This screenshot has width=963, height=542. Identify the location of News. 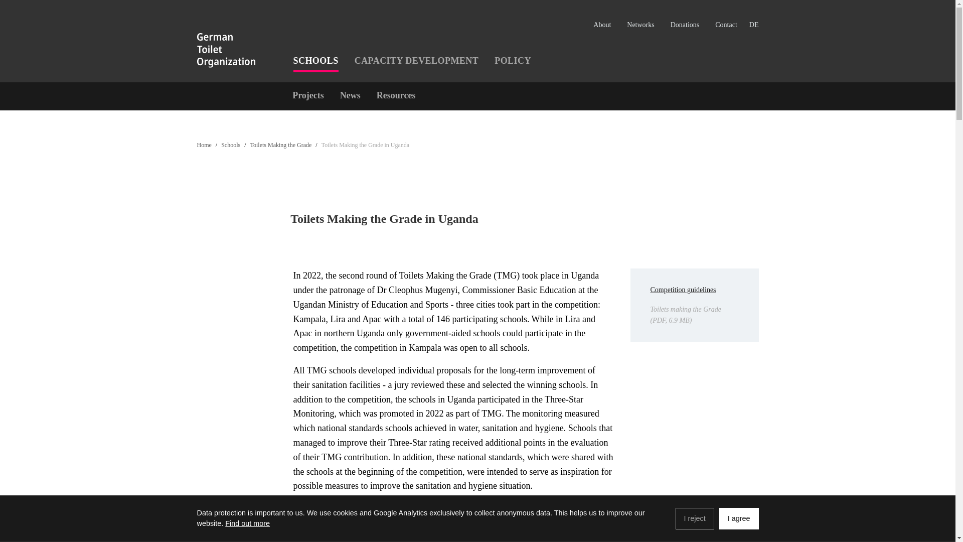
(350, 95).